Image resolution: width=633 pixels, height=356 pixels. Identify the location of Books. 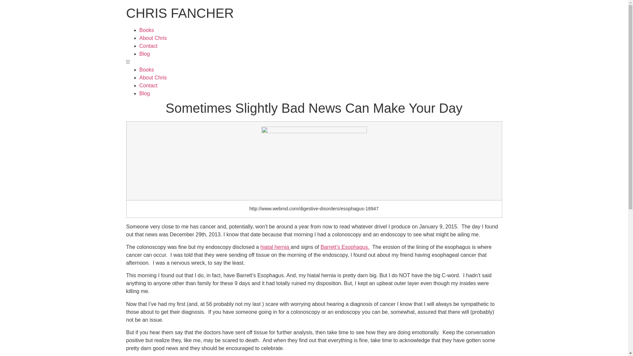
(146, 30).